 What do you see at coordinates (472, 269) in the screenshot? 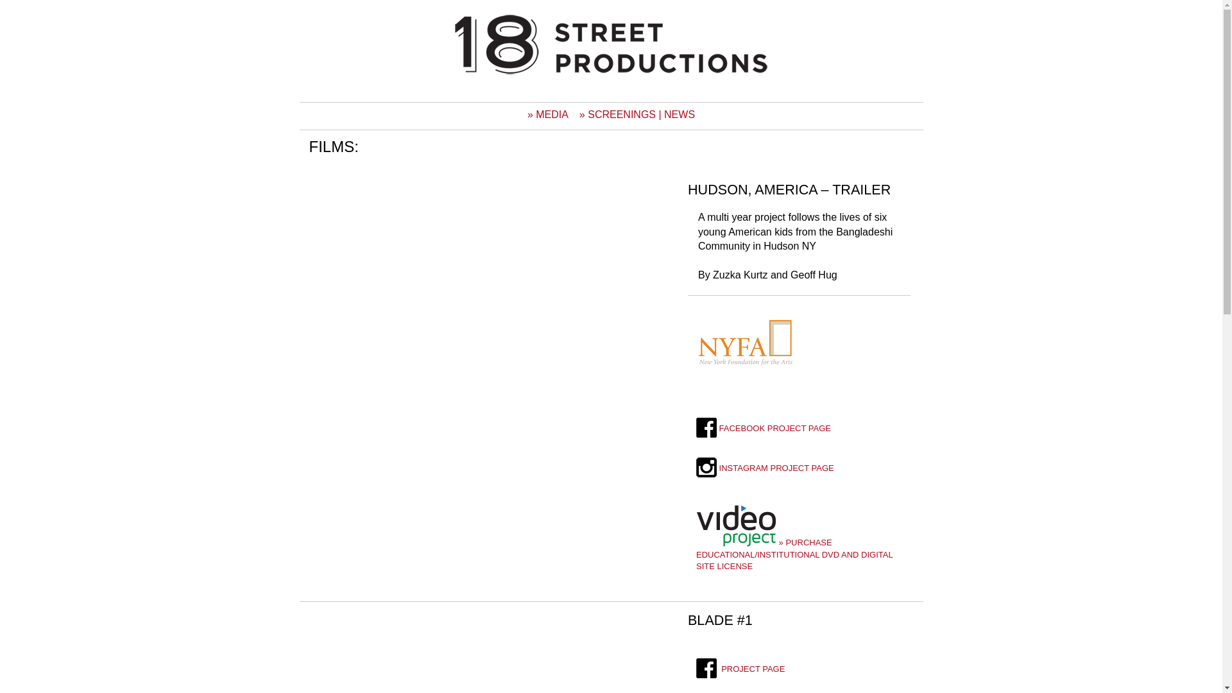
I see `vimeo-player` at bounding box center [472, 269].